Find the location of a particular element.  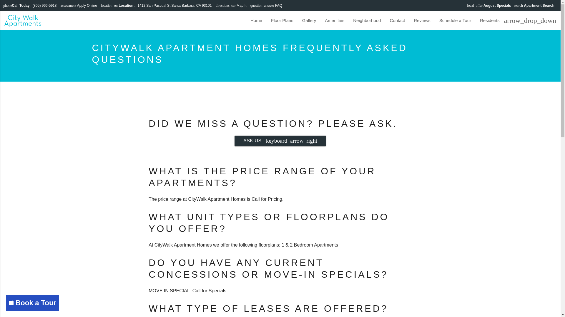

Amenities is located at coordinates (334, 20).